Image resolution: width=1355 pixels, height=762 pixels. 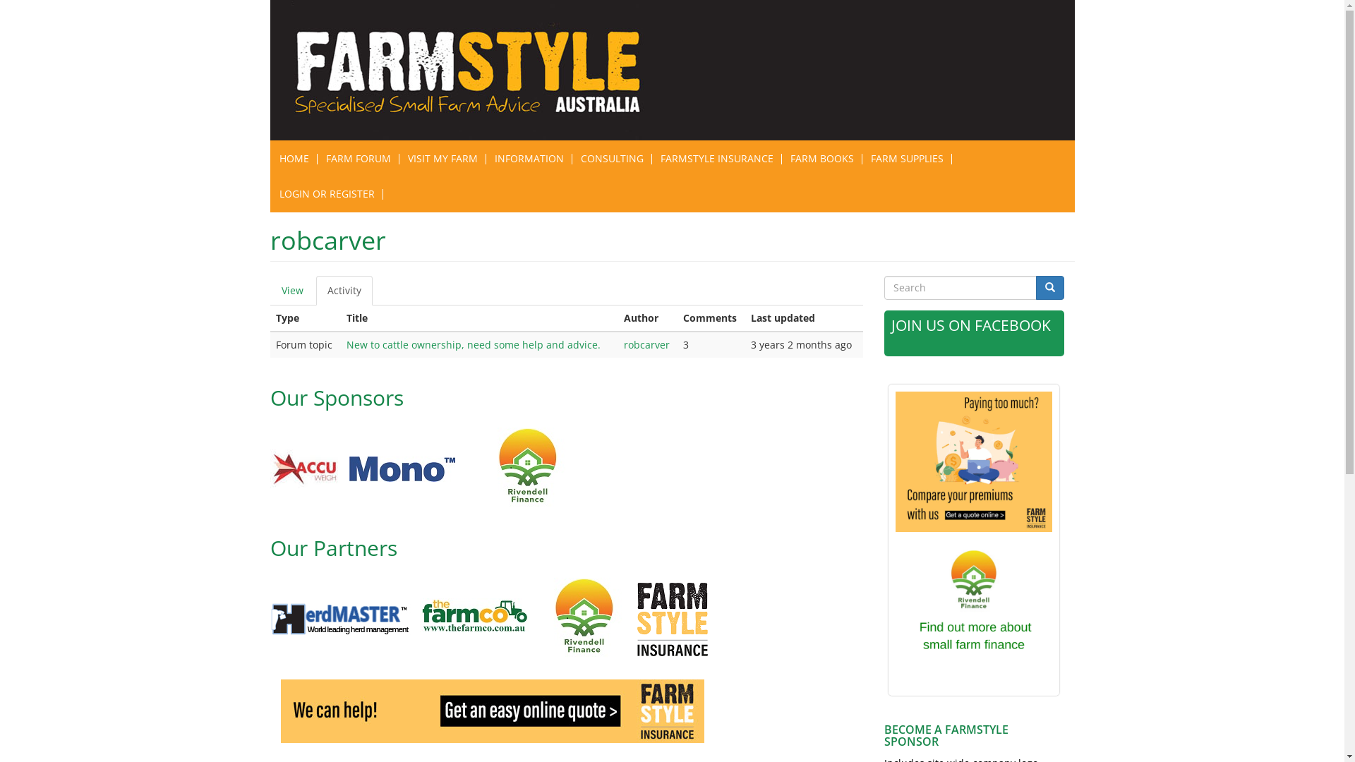 What do you see at coordinates (529, 159) in the screenshot?
I see `INFORMATION` at bounding box center [529, 159].